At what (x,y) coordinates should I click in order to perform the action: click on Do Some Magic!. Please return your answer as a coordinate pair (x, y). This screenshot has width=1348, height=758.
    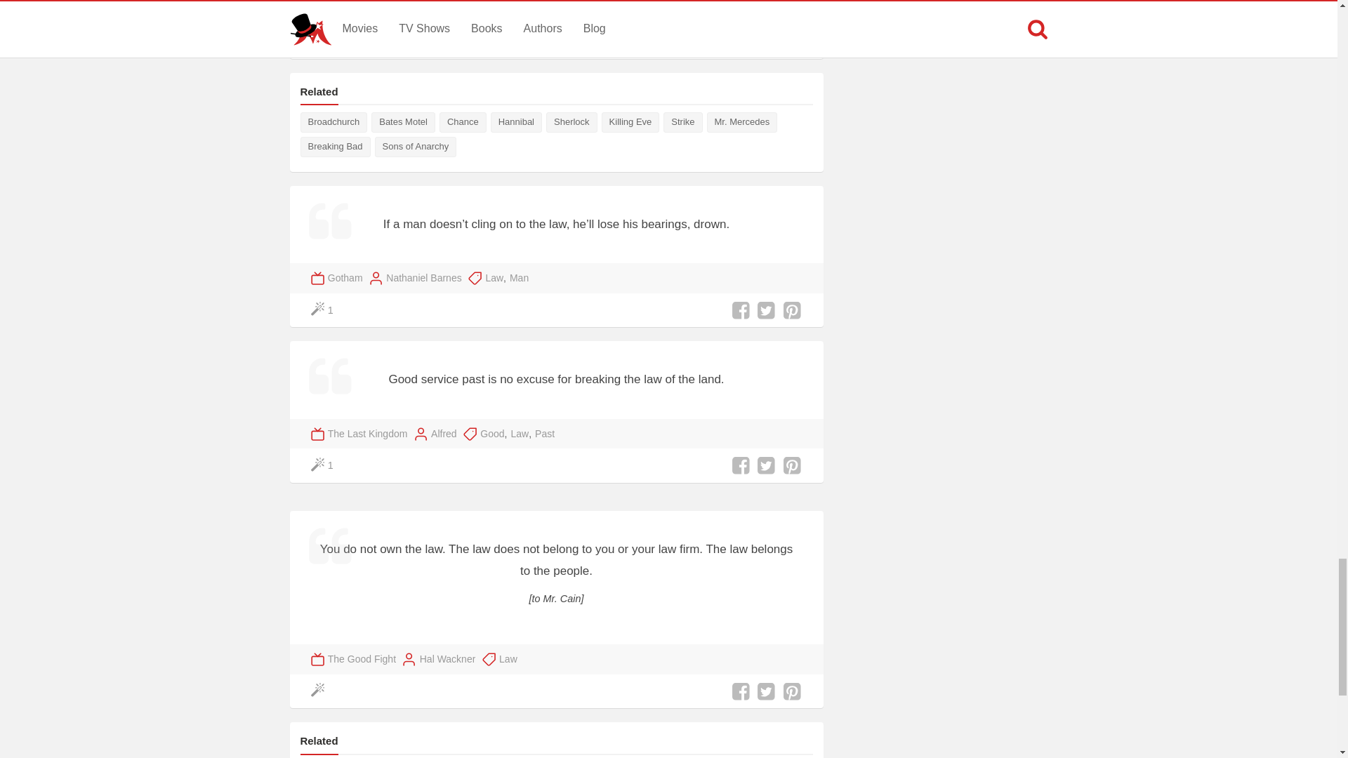
    Looking at the image, I should click on (323, 310).